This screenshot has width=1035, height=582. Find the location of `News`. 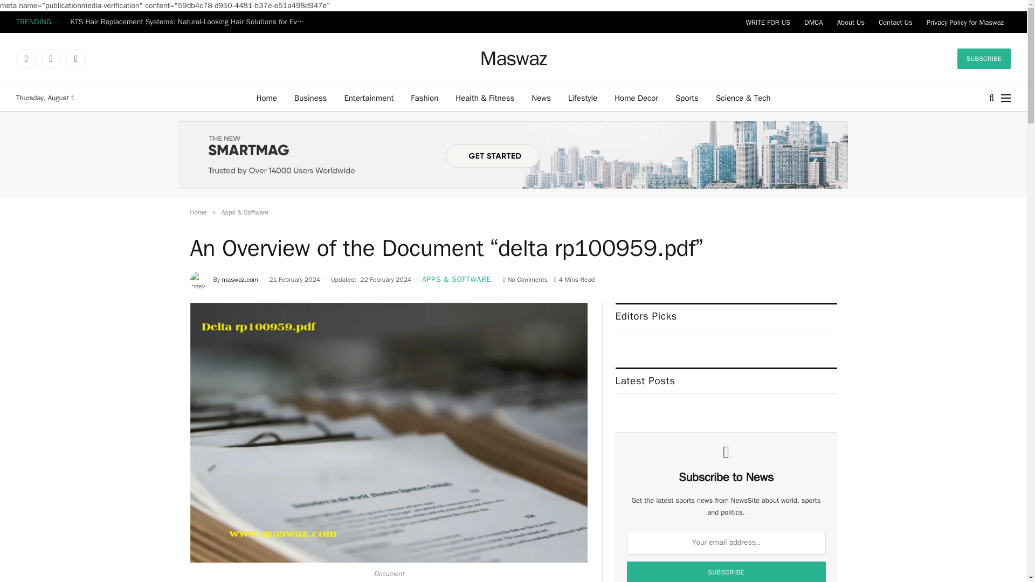

News is located at coordinates (541, 98).